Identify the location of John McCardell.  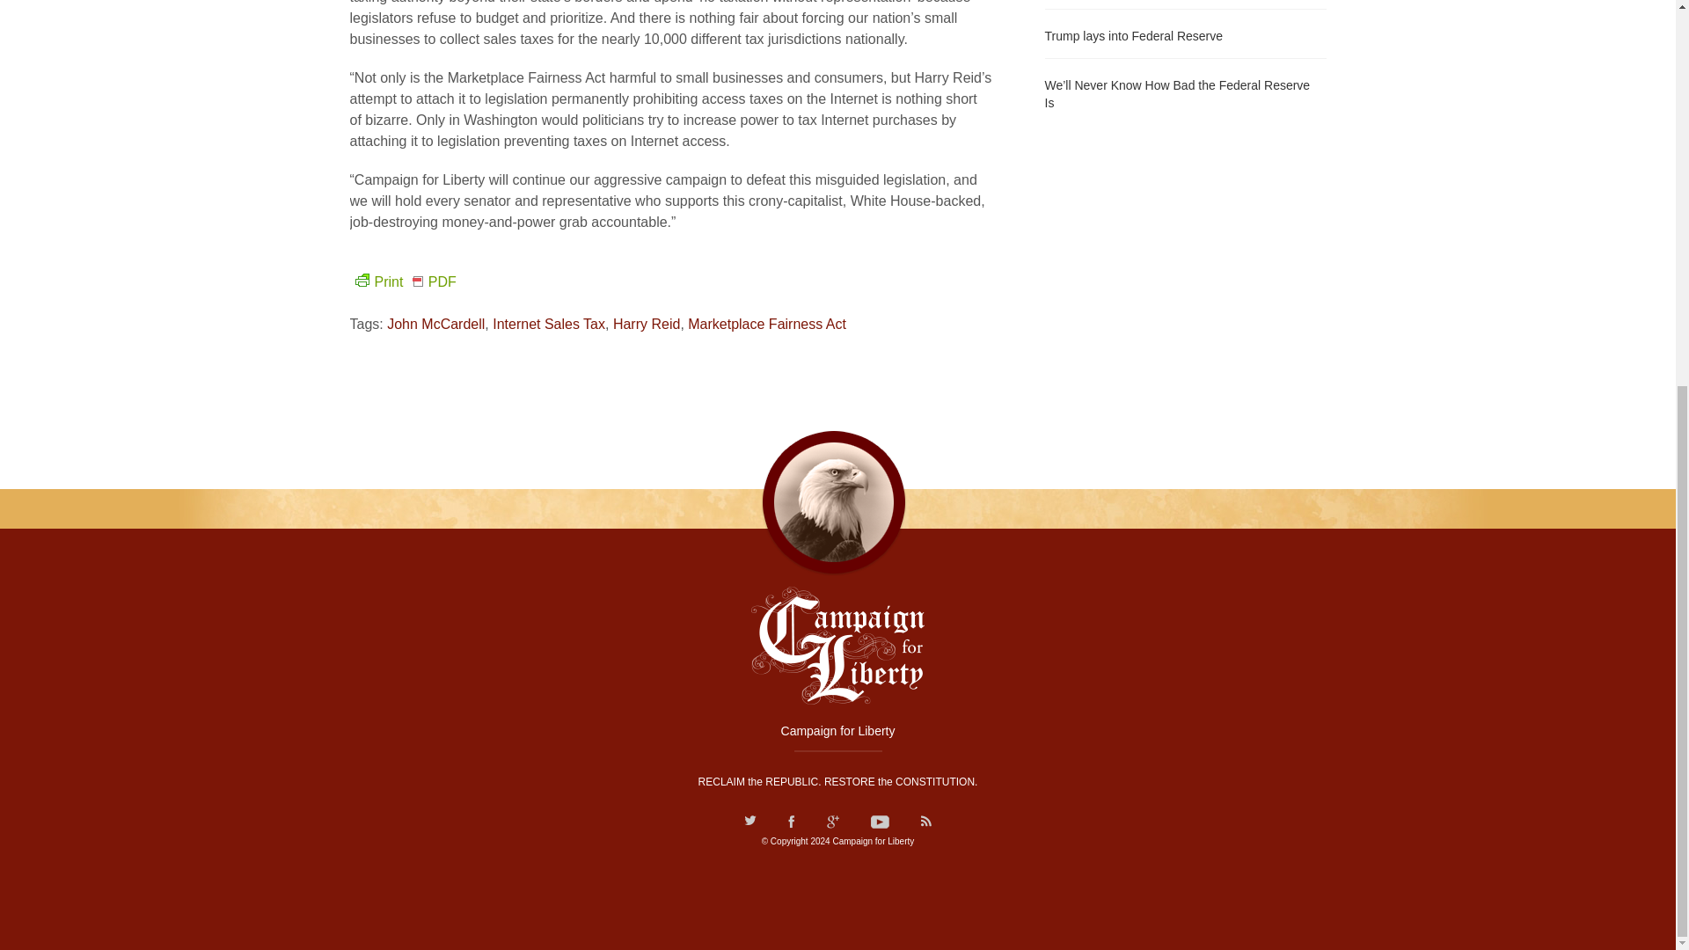
(435, 324).